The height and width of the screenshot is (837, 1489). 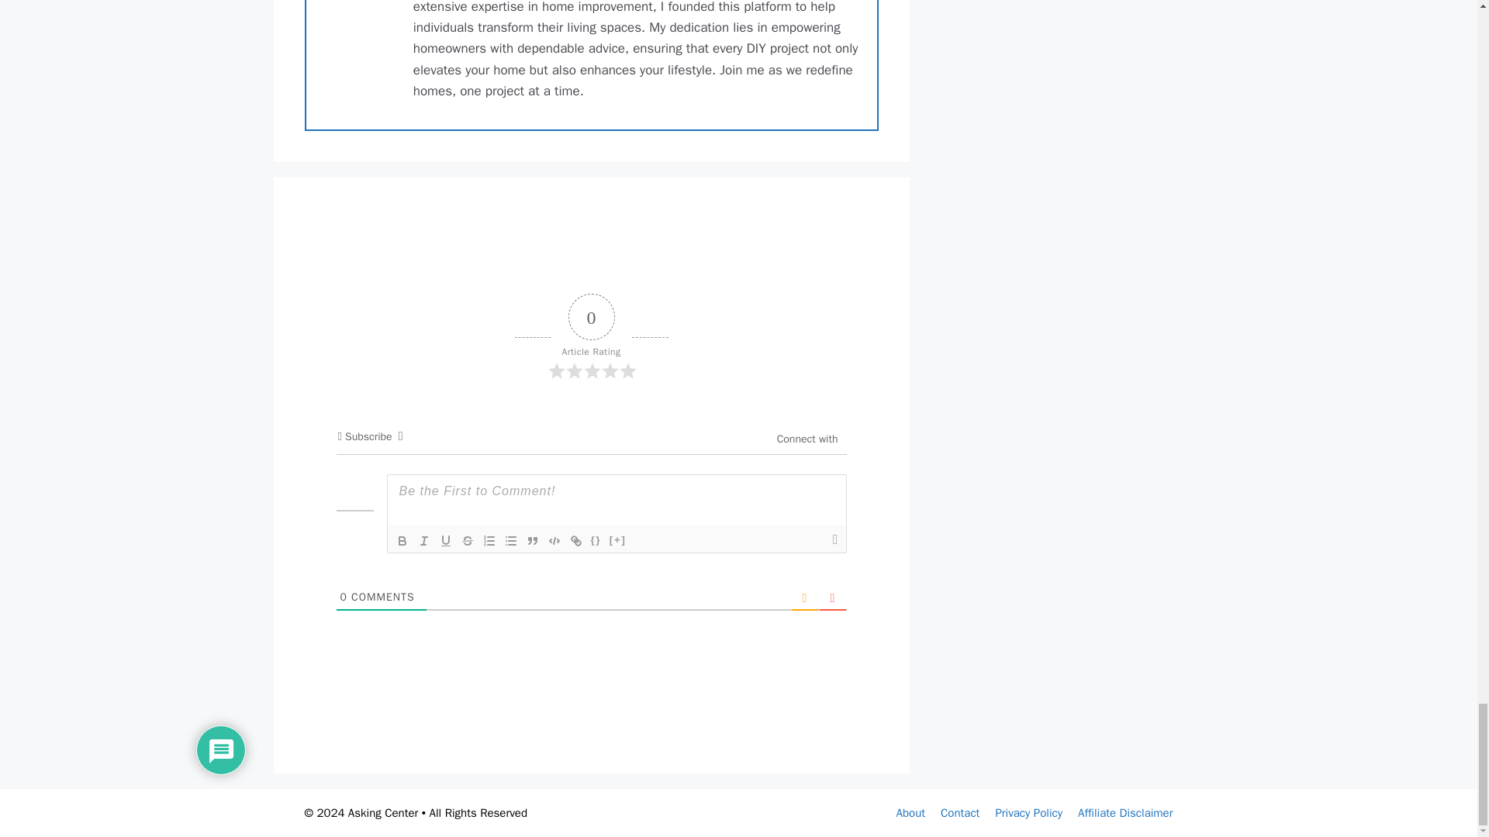 I want to click on Spoiler, so click(x=617, y=540).